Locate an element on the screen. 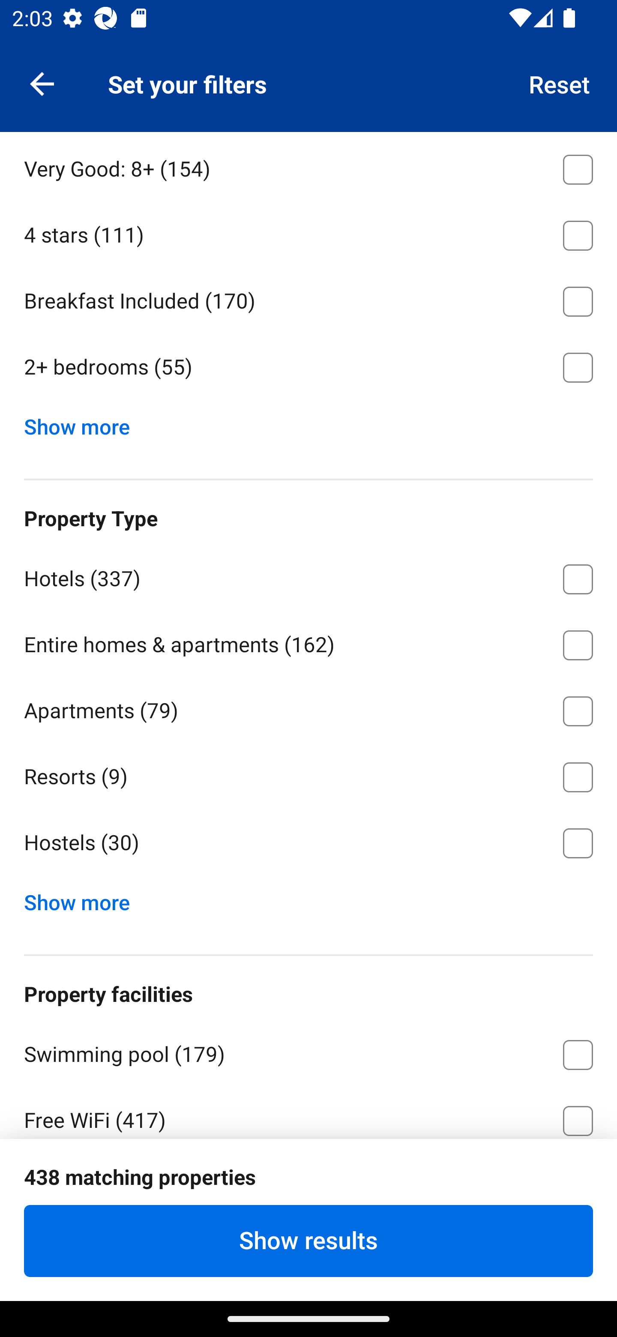 The height and width of the screenshot is (1337, 617). Navigate up is located at coordinates (42, 83).